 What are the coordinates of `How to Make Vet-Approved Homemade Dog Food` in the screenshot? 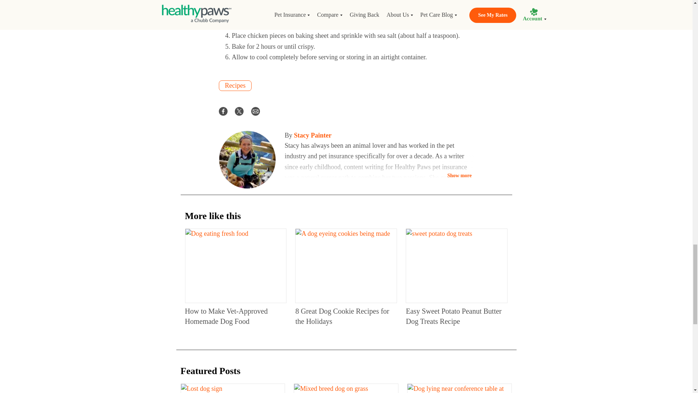 It's located at (226, 316).